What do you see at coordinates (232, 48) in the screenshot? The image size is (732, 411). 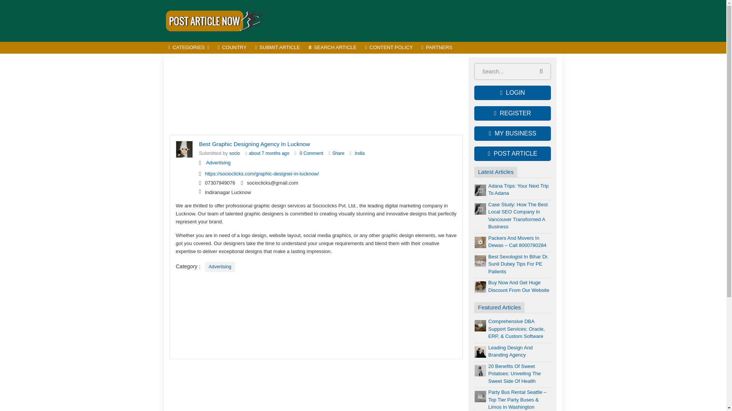 I see `COUNTRY` at bounding box center [232, 48].